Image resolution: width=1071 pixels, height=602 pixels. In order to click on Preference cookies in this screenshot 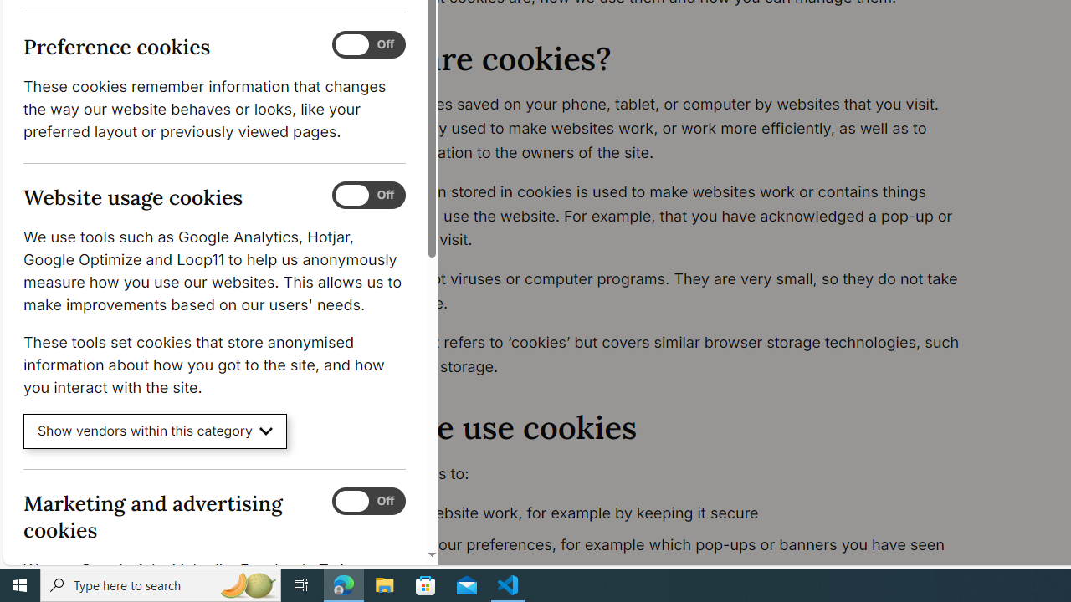, I will do `click(368, 45)`.